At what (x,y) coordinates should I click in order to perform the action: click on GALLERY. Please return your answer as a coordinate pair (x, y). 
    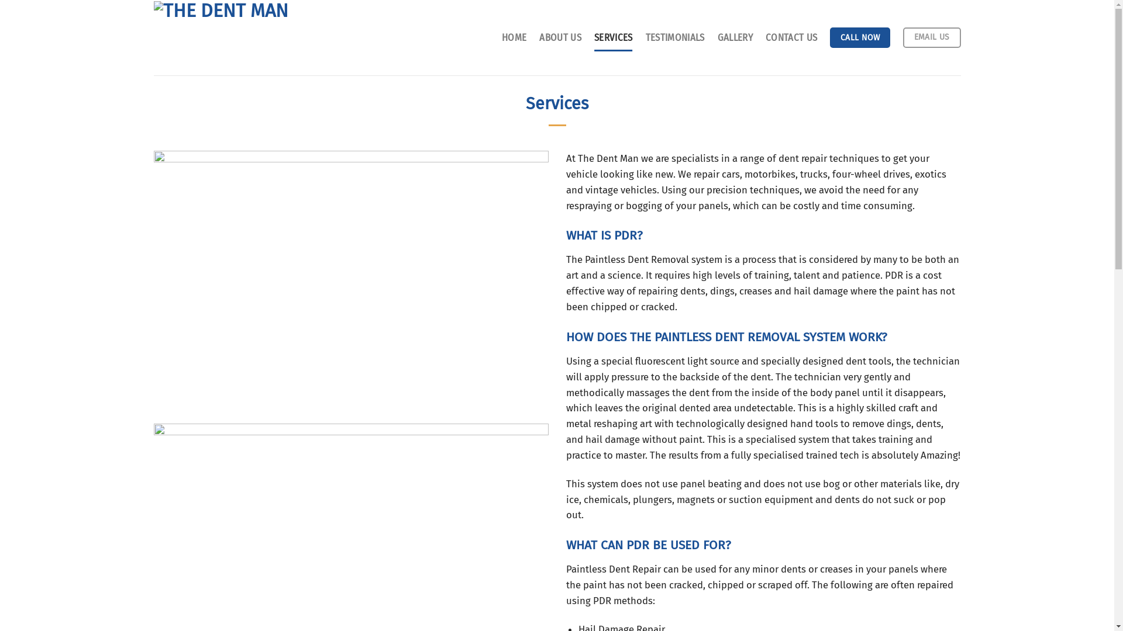
    Looking at the image, I should click on (735, 37).